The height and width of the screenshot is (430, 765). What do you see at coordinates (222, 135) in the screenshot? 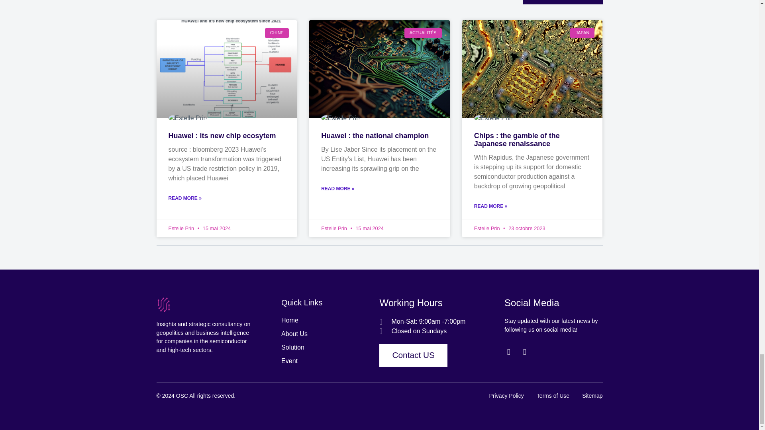
I see `Huawei : its new chip ecosytem` at bounding box center [222, 135].